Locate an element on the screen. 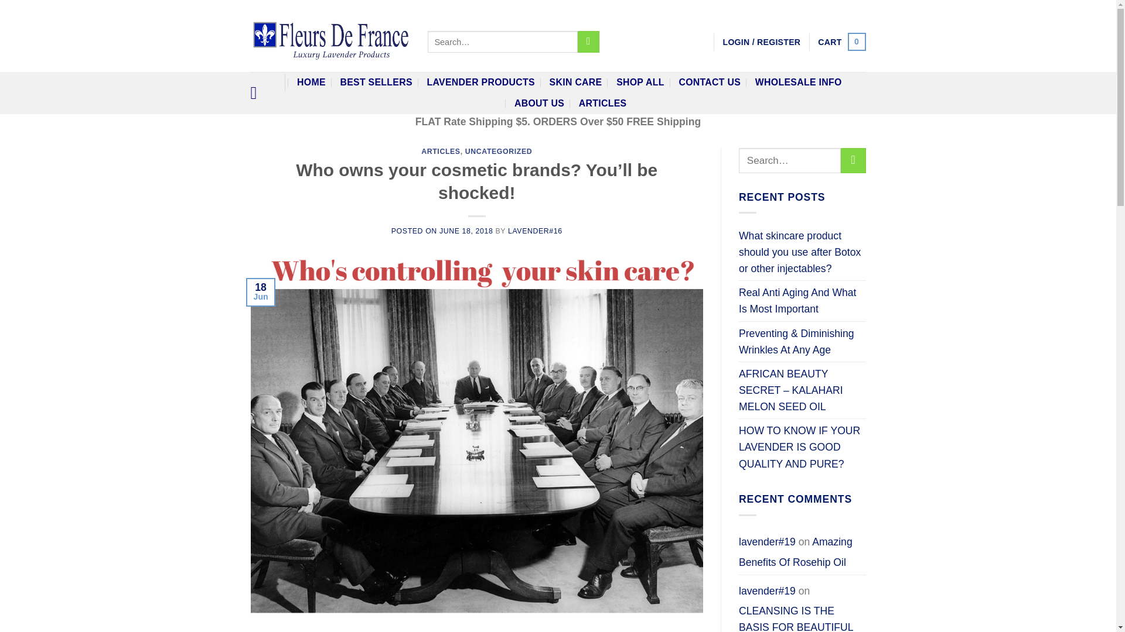  JUNE 18, 2018 is located at coordinates (796, 552).